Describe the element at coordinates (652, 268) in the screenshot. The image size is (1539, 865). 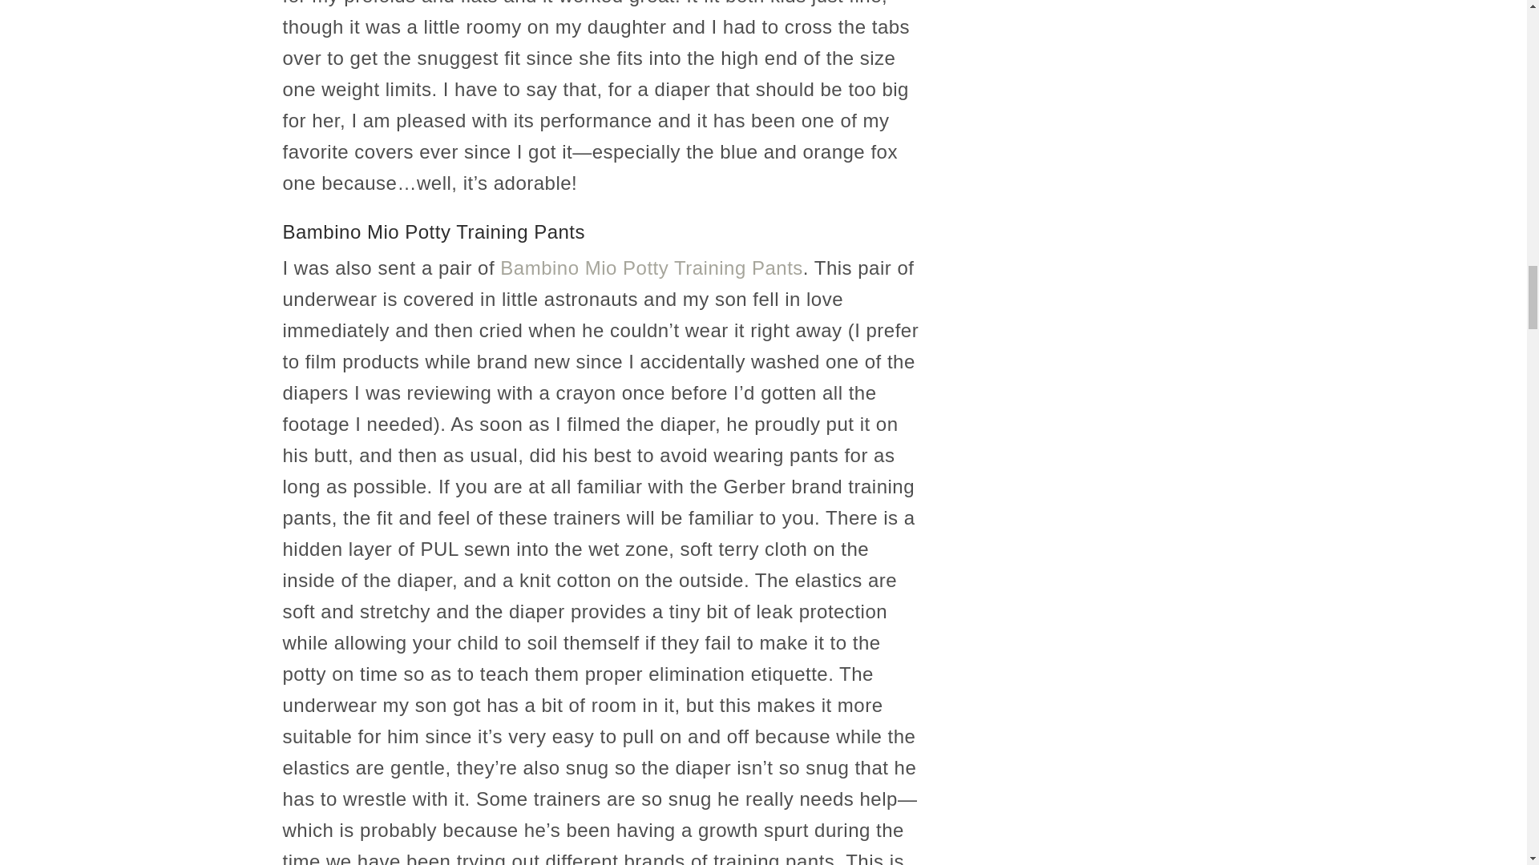
I see `Bambino Mio Potty Training Pants` at that location.